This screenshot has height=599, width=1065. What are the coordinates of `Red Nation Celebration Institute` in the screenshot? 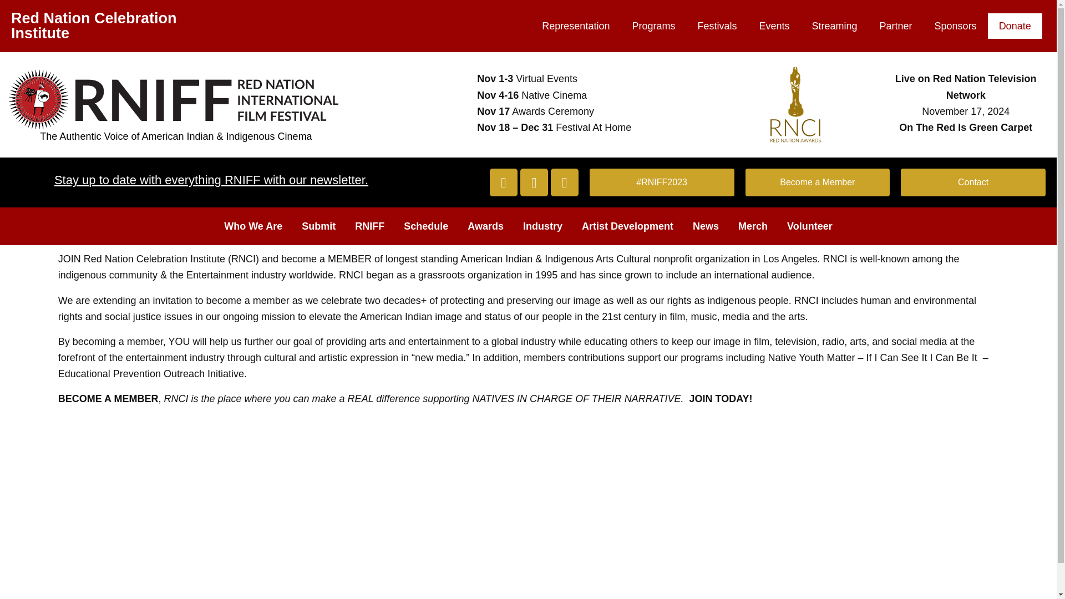 It's located at (93, 26).